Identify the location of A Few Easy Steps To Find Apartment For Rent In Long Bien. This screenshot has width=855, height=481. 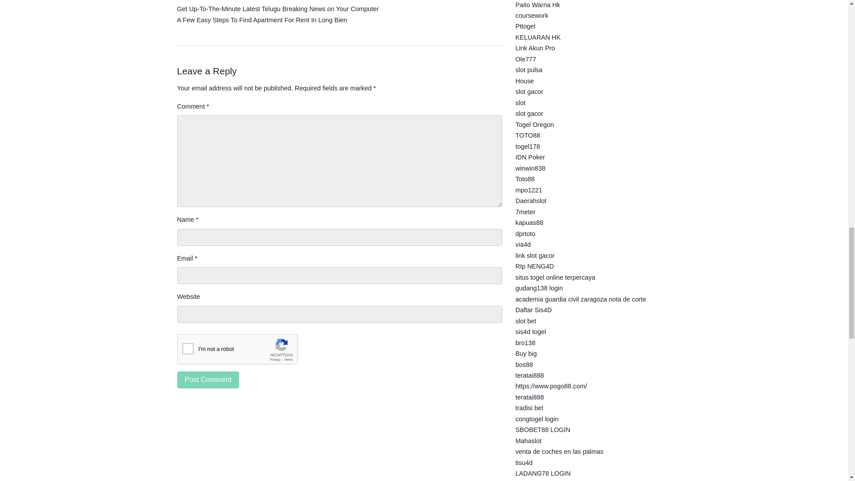
(262, 20).